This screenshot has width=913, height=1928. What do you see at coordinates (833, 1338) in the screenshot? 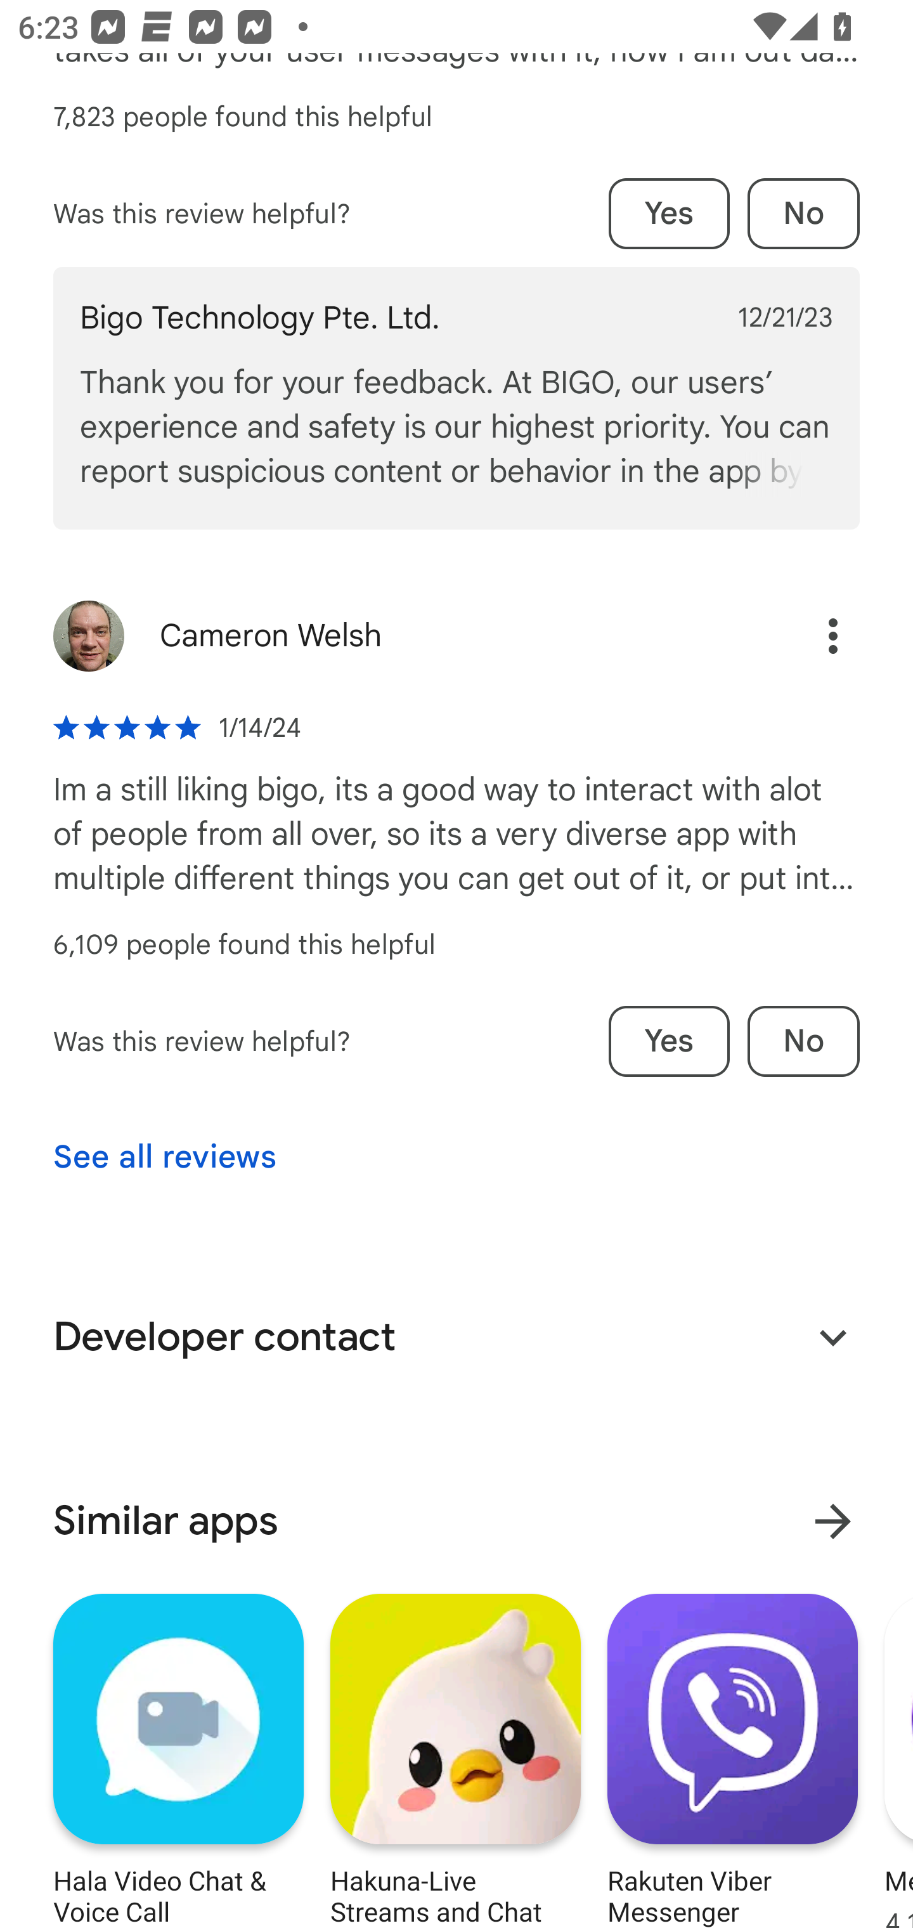
I see `Expand` at bounding box center [833, 1338].